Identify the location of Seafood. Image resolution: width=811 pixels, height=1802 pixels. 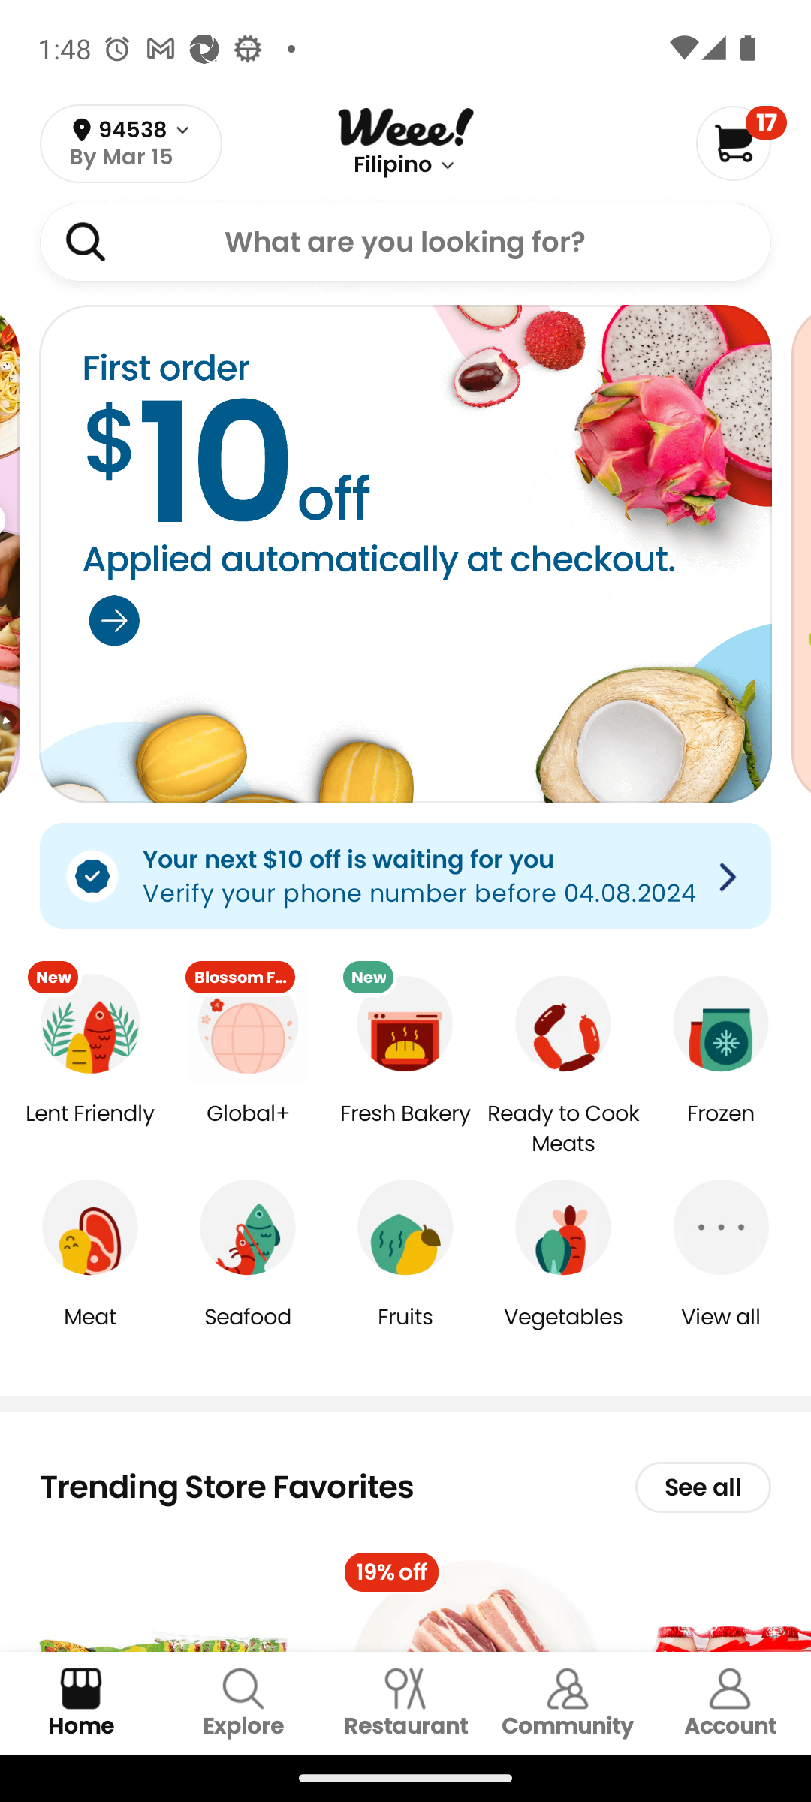
(248, 1332).